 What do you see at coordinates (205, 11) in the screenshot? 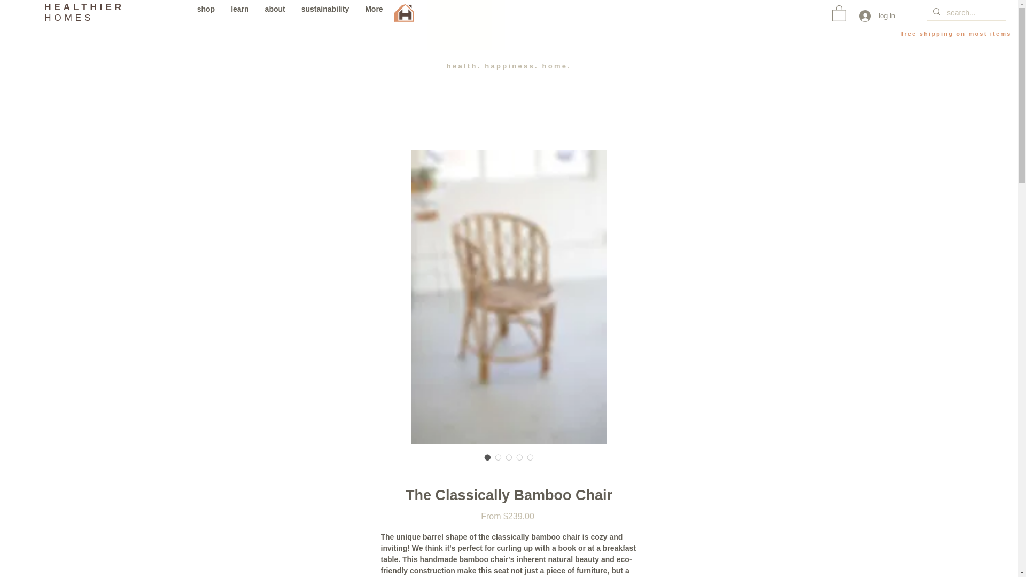
I see `shop` at bounding box center [205, 11].